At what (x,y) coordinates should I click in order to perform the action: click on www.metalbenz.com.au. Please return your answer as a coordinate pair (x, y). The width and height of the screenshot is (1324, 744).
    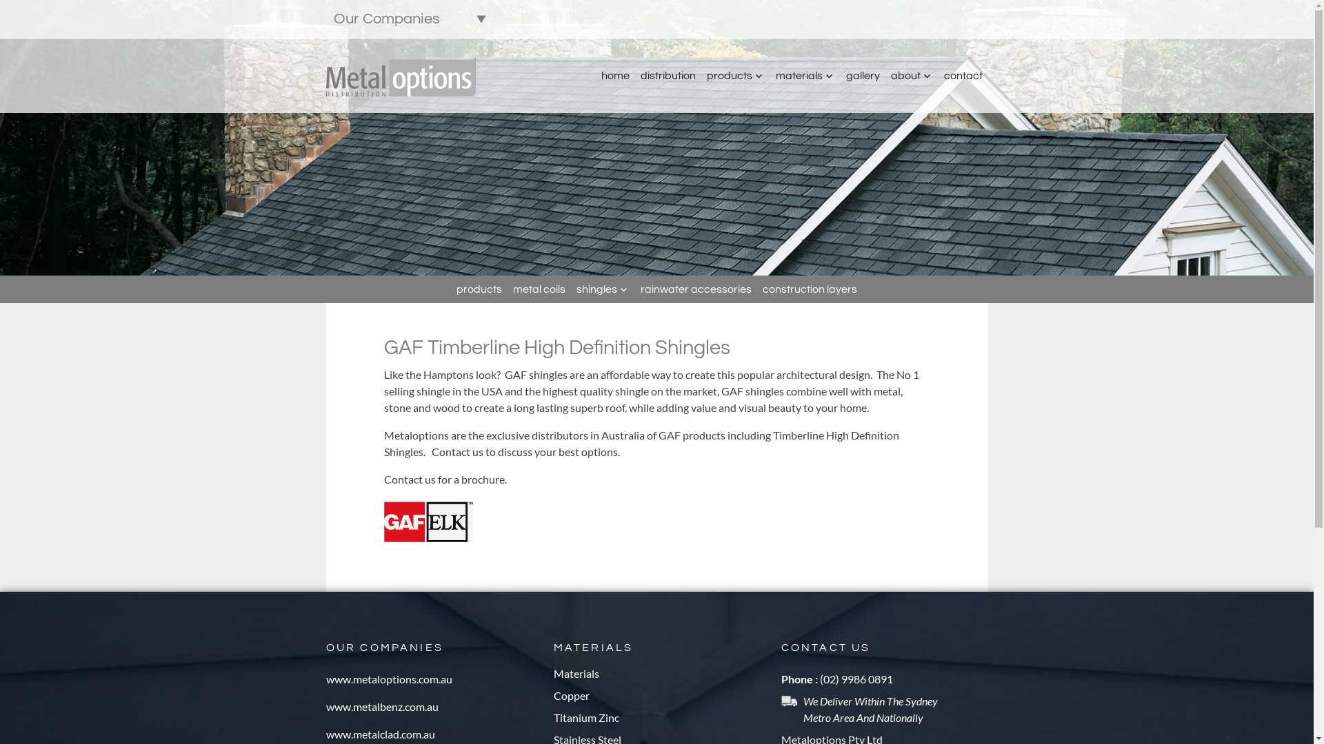
    Looking at the image, I should click on (382, 707).